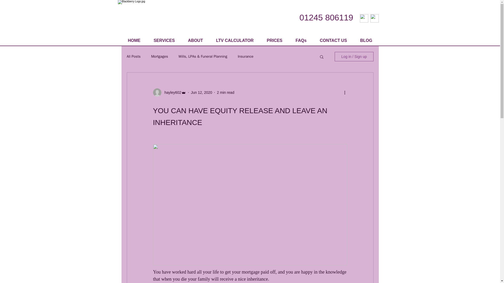 The height and width of the screenshot is (283, 504). Describe the element at coordinates (164, 40) in the screenshot. I see `SERVICES` at that location.